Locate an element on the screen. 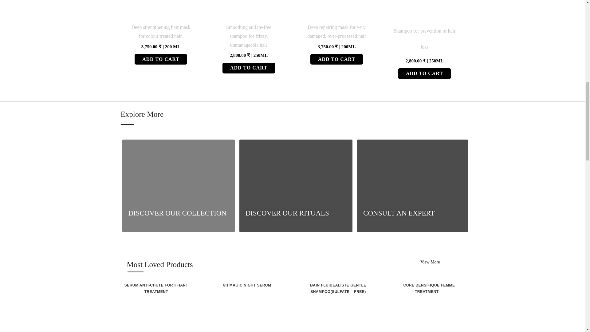  MASQUE CHROMA FILLER MASK is located at coordinates (160, 9).